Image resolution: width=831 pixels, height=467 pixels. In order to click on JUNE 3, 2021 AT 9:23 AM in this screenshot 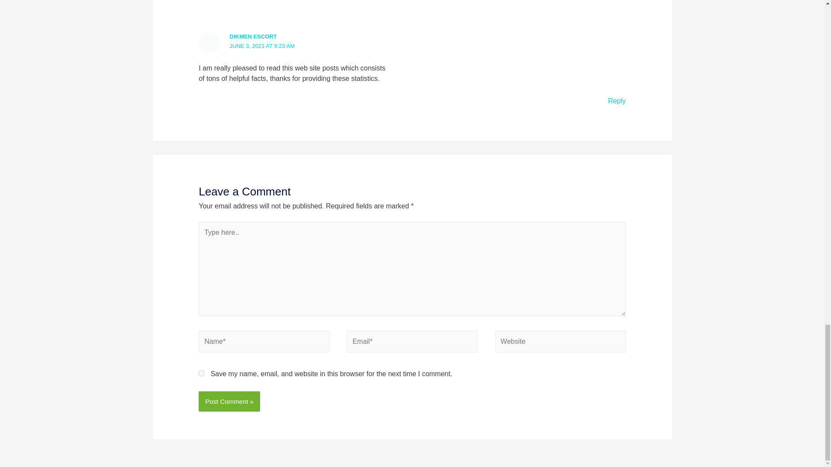, I will do `click(262, 46)`.